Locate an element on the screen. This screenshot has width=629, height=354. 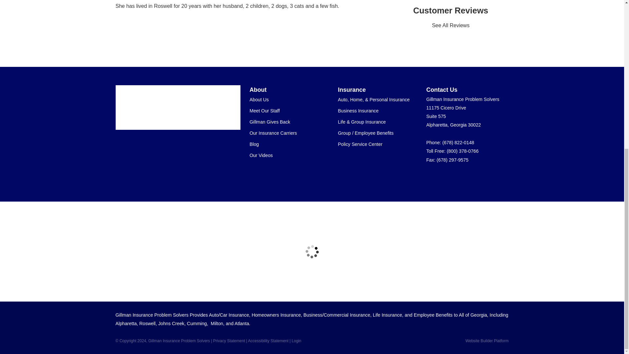
Google Maps is located at coordinates (430, 178).